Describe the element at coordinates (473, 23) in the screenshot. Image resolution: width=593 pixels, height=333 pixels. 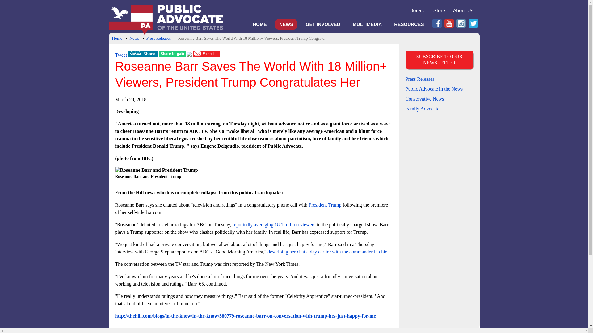
I see `TWITTER` at that location.